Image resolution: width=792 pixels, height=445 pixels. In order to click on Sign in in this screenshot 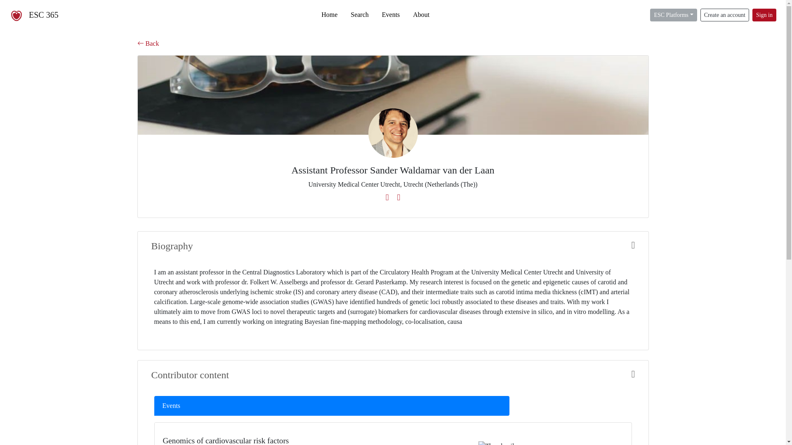, I will do `click(764, 14)`.